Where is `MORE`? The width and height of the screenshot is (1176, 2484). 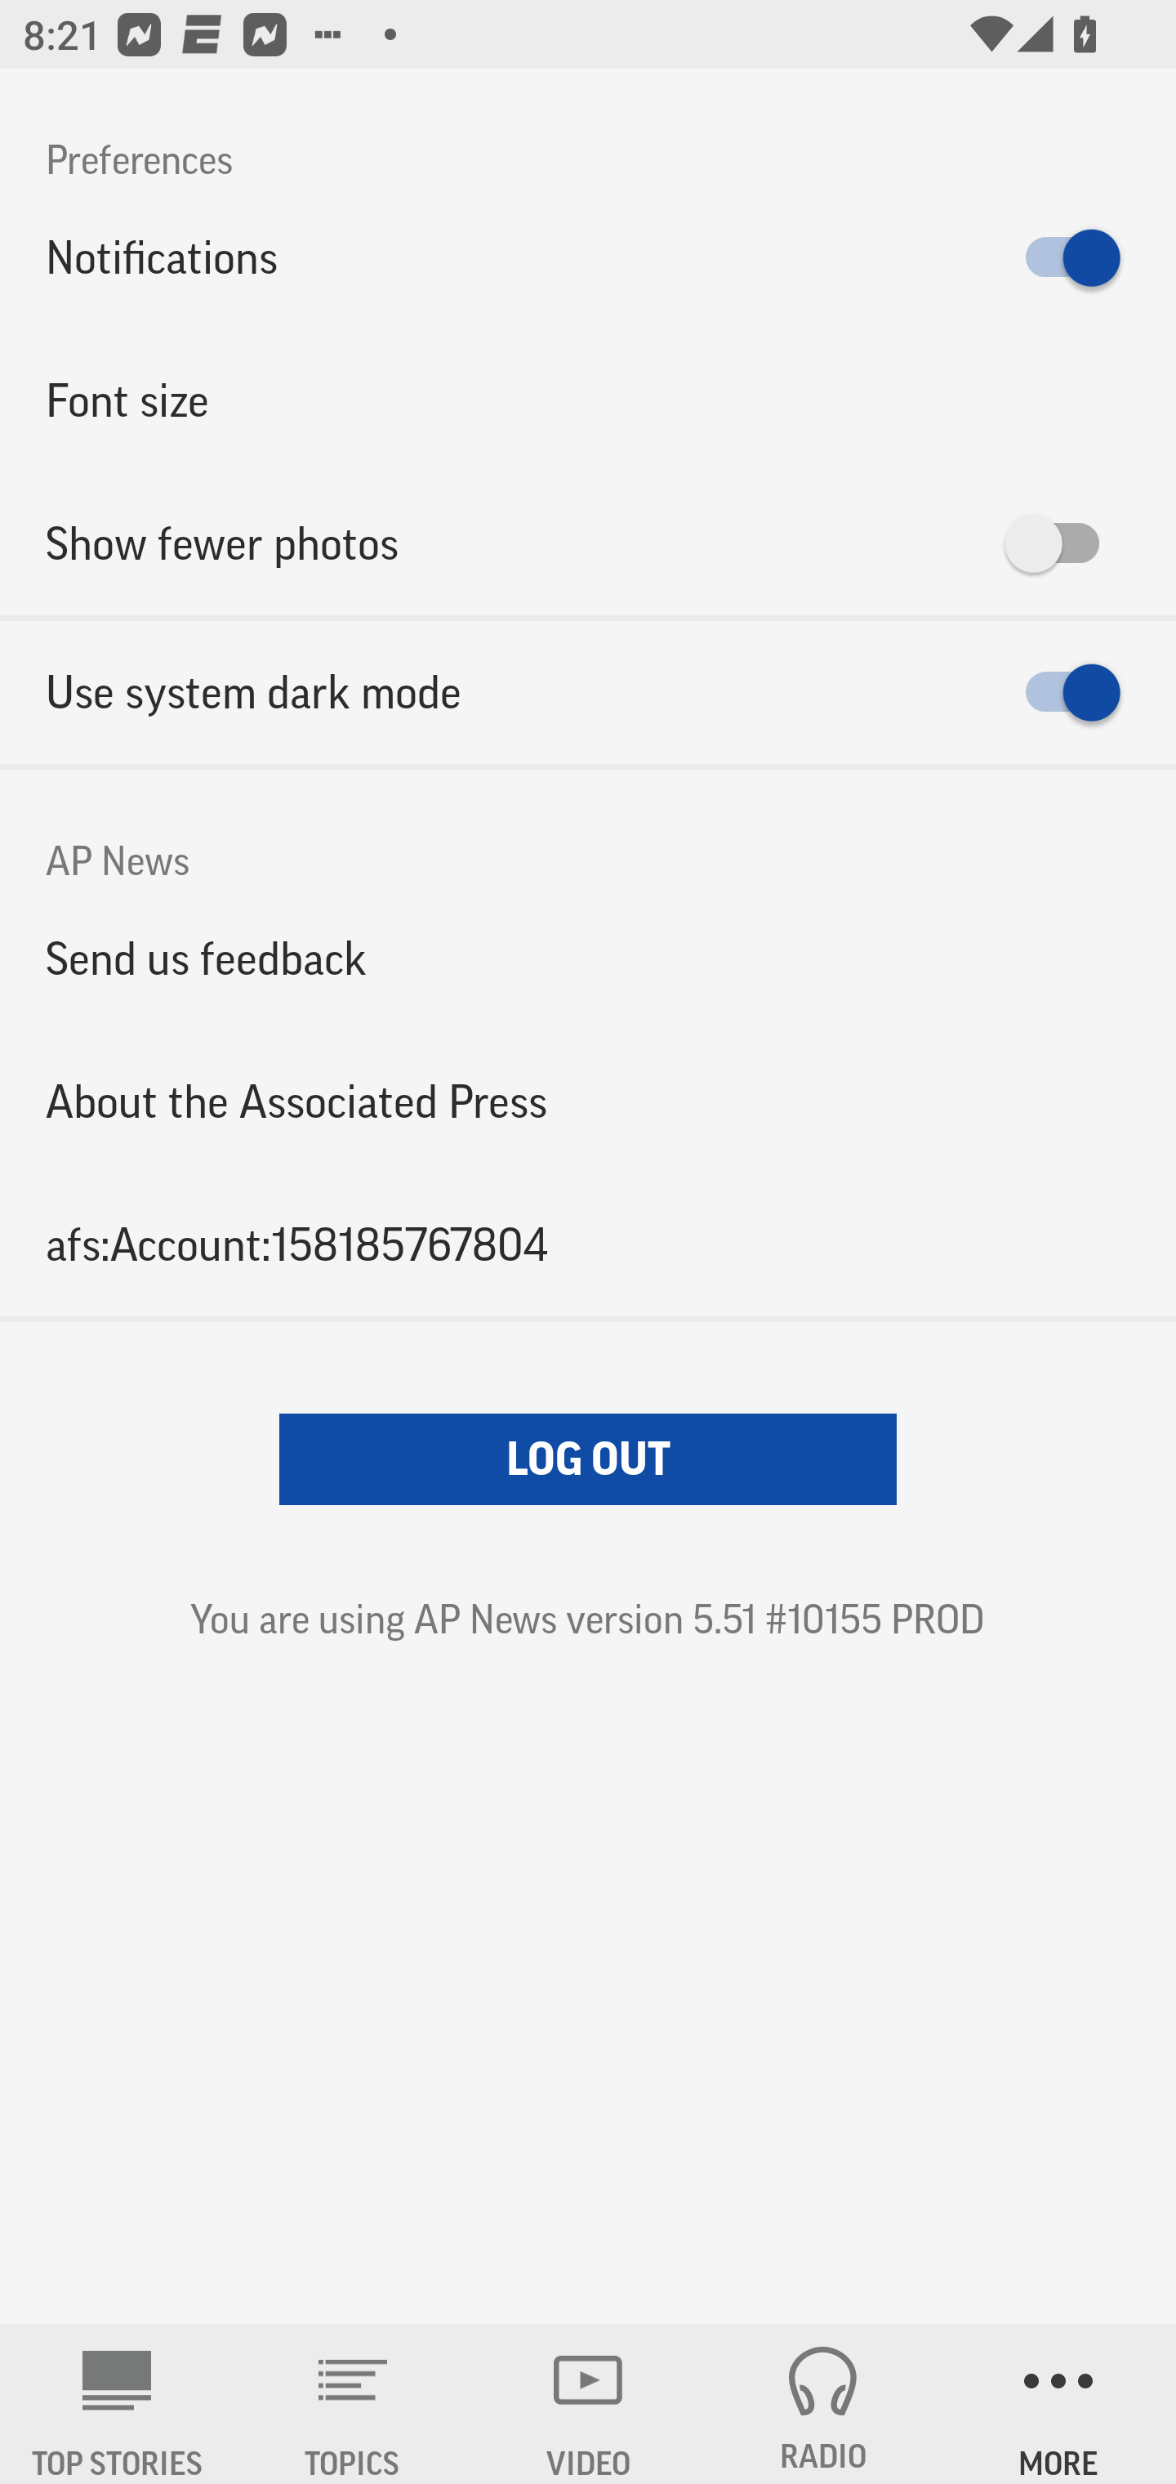
MORE is located at coordinates (1058, 2404).